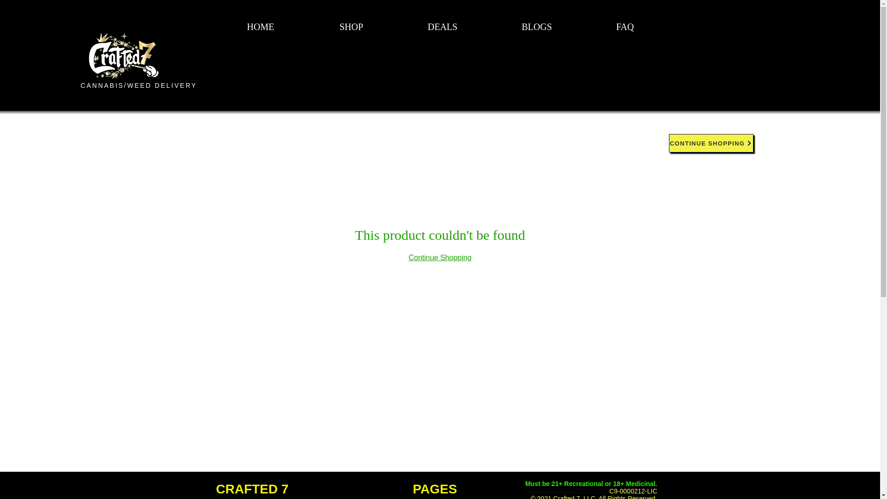 This screenshot has width=887, height=499. Describe the element at coordinates (625, 27) in the screenshot. I see `FAQ` at that location.